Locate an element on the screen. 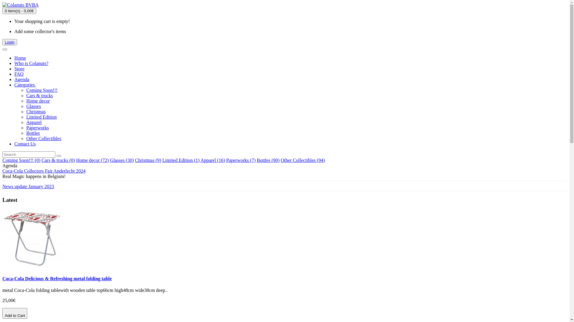  Home decor (72) is located at coordinates (93, 160).